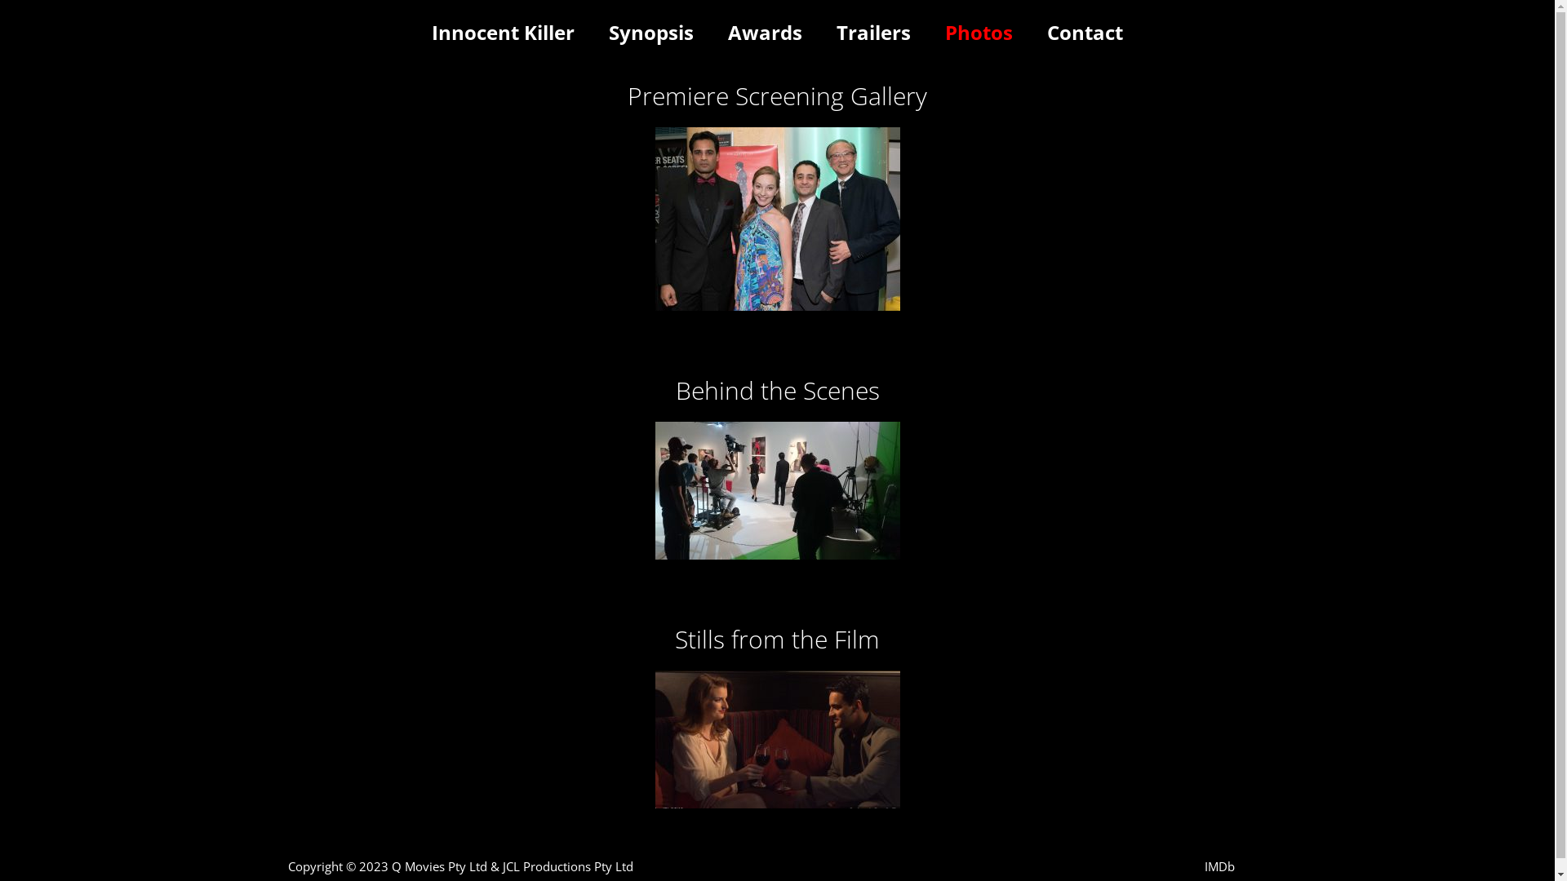 The image size is (1567, 881). I want to click on Synopsis, so click(651, 33).